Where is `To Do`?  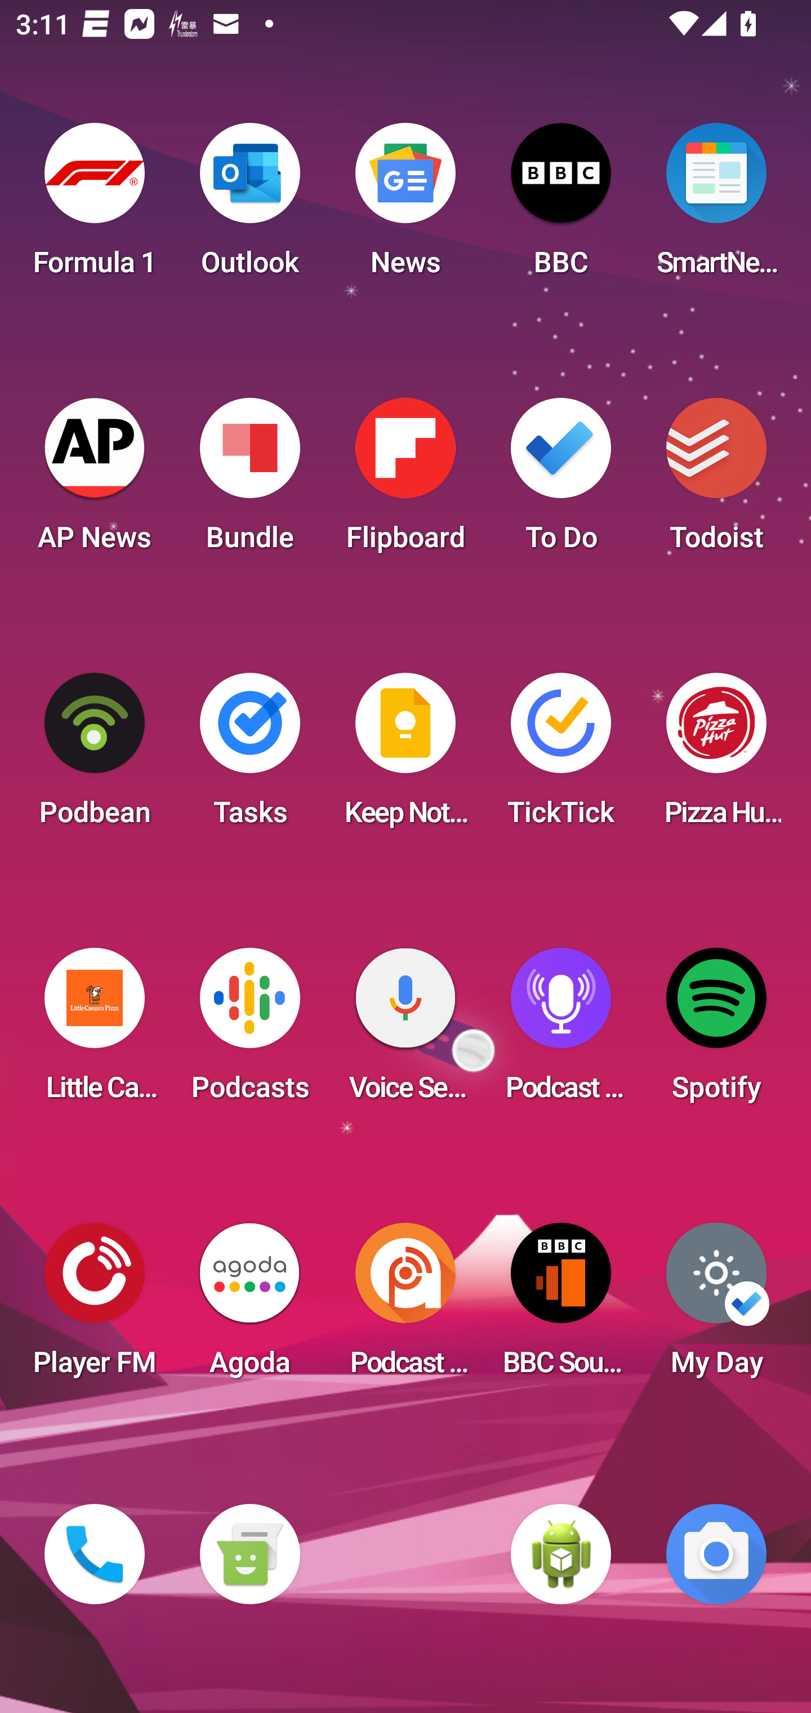 To Do is located at coordinates (561, 481).